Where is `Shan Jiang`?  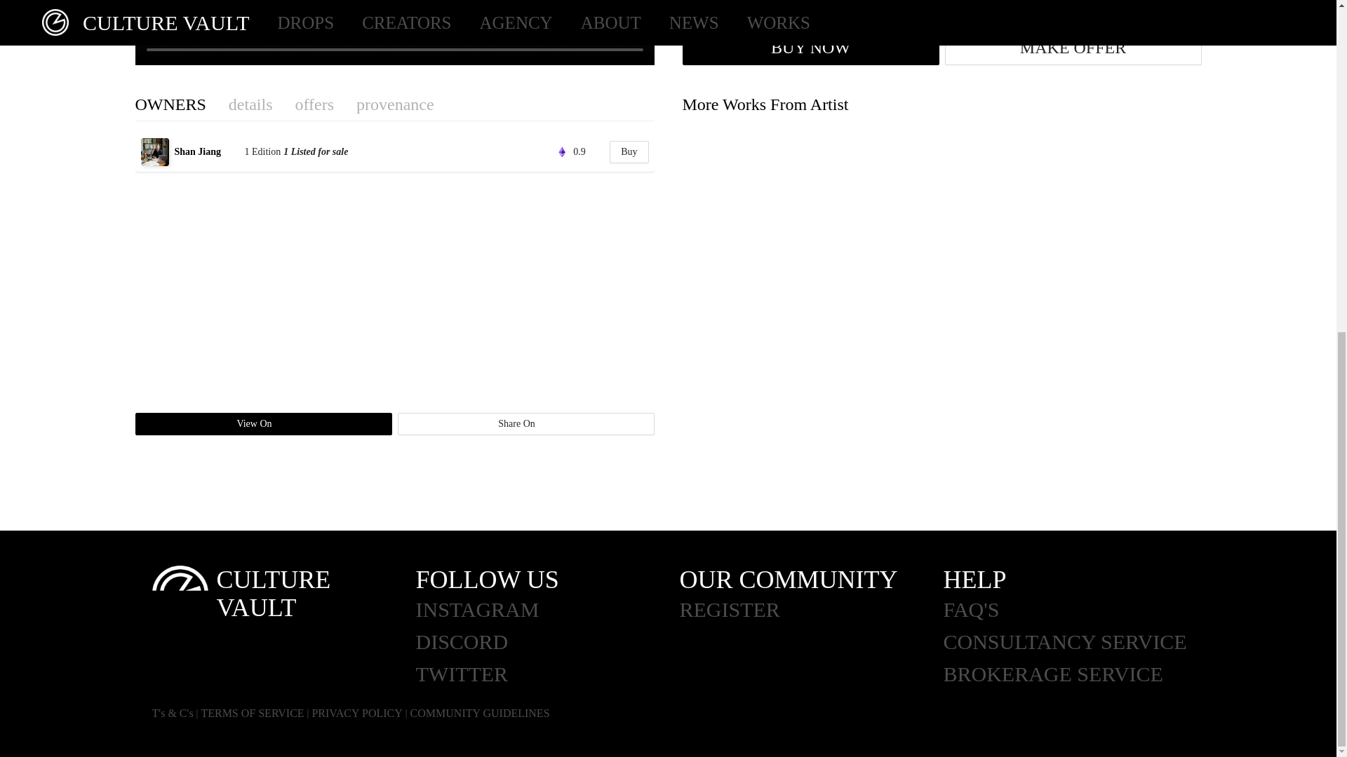 Shan Jiang is located at coordinates (207, 151).